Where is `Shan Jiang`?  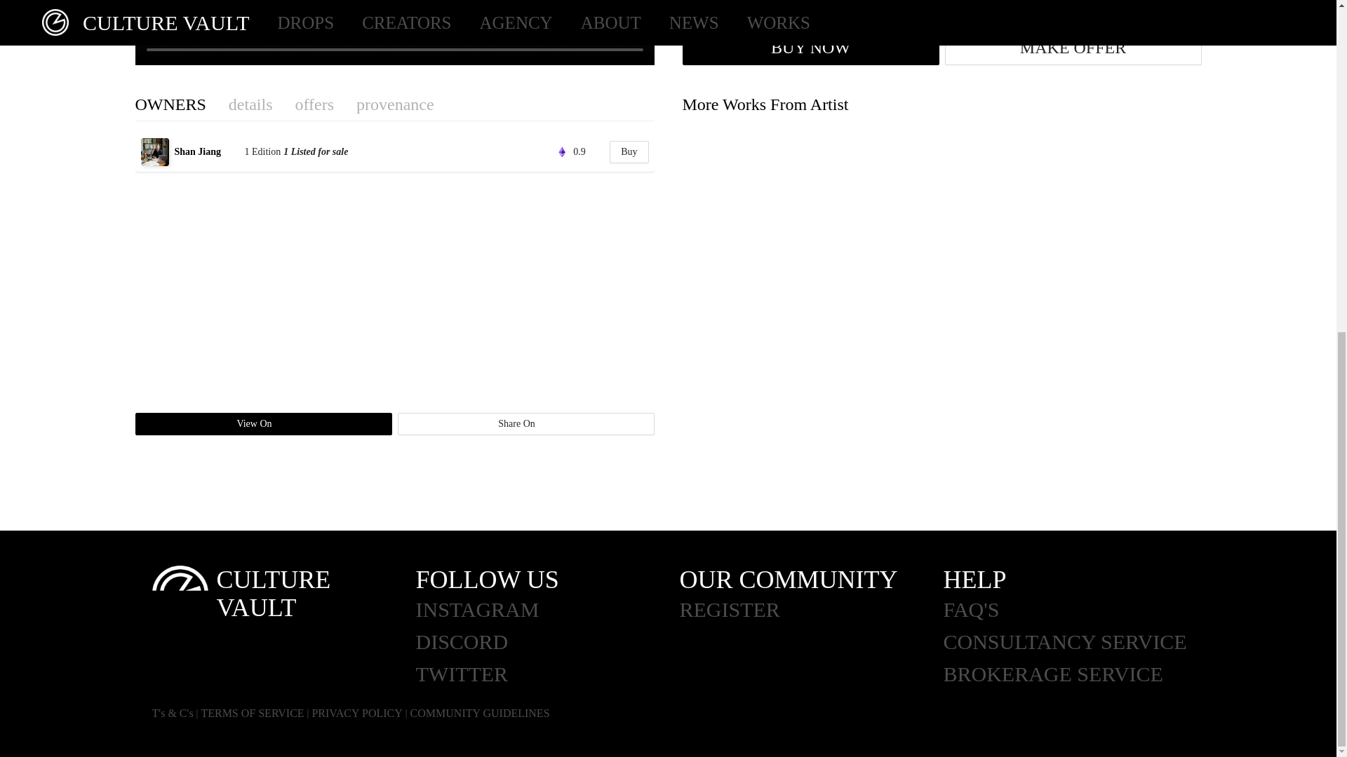 Shan Jiang is located at coordinates (207, 151).